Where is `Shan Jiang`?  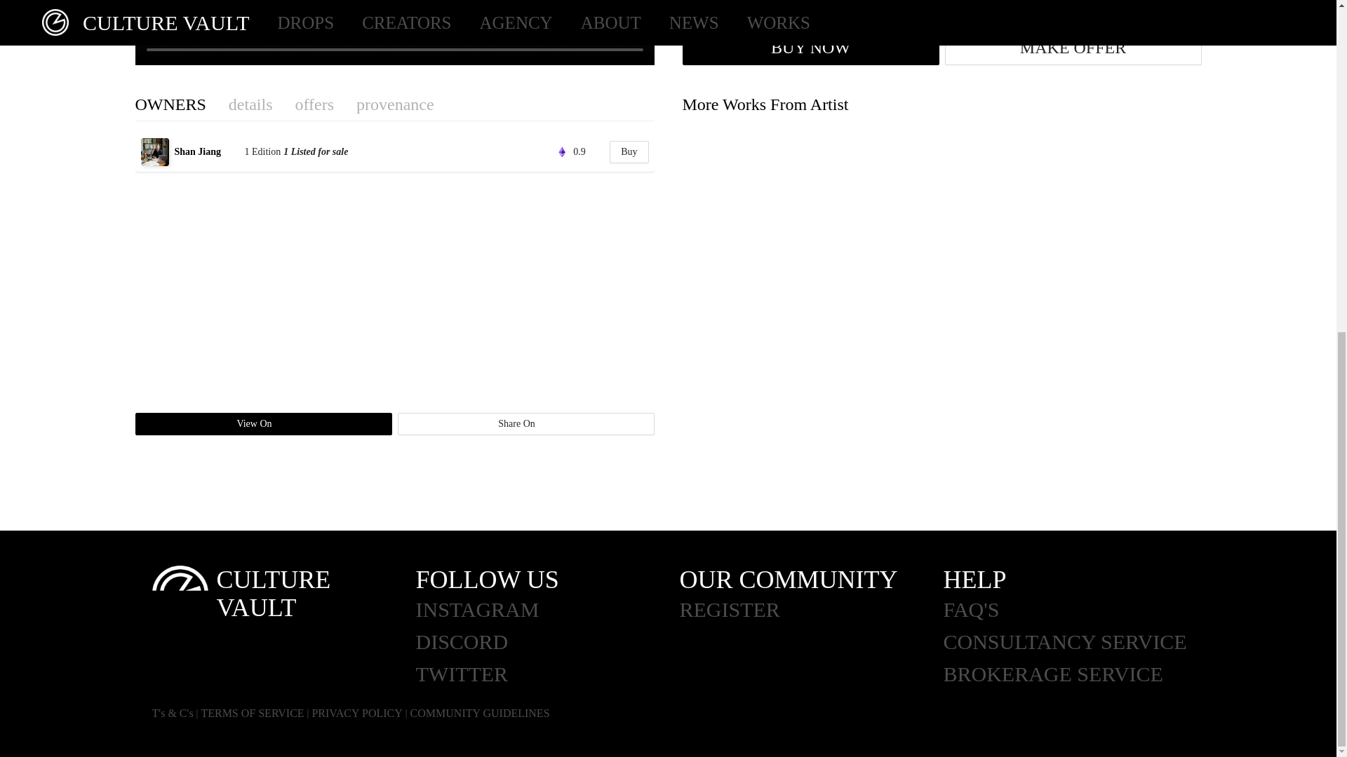 Shan Jiang is located at coordinates (207, 151).